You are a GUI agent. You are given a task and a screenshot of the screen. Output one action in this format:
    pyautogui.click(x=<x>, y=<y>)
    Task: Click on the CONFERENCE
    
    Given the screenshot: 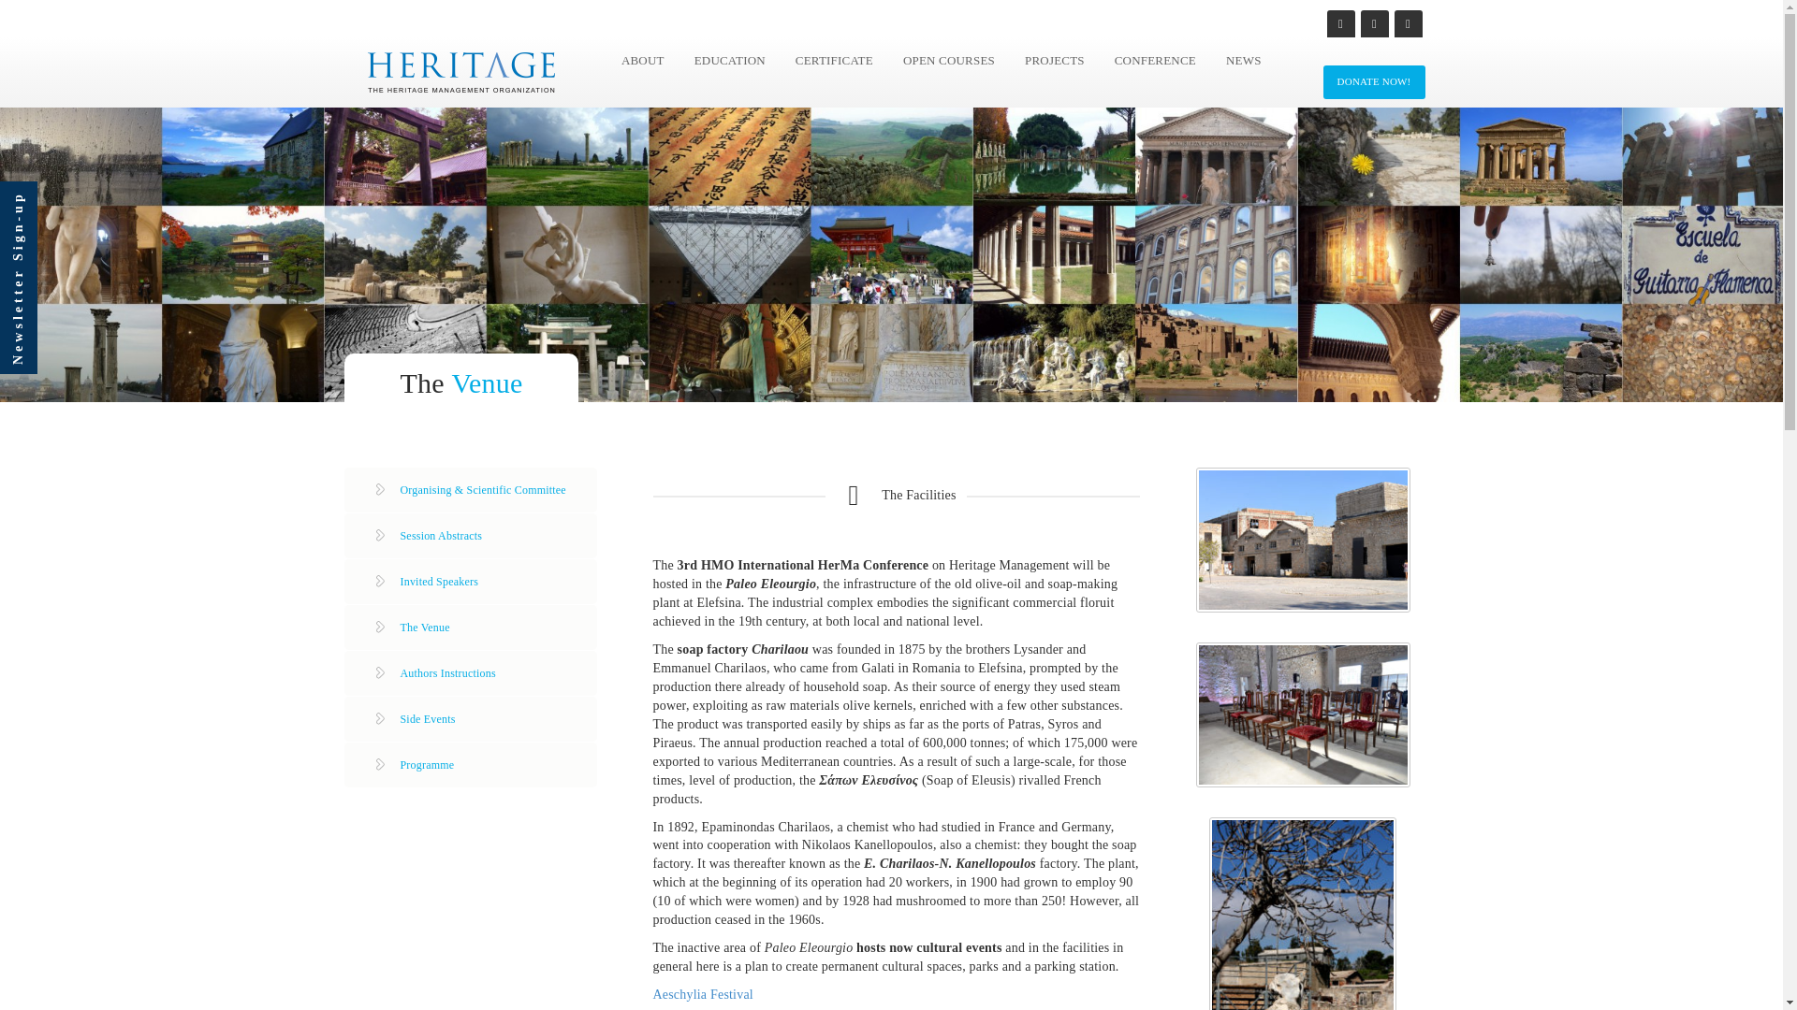 What is the action you would take?
    pyautogui.click(x=1155, y=60)
    